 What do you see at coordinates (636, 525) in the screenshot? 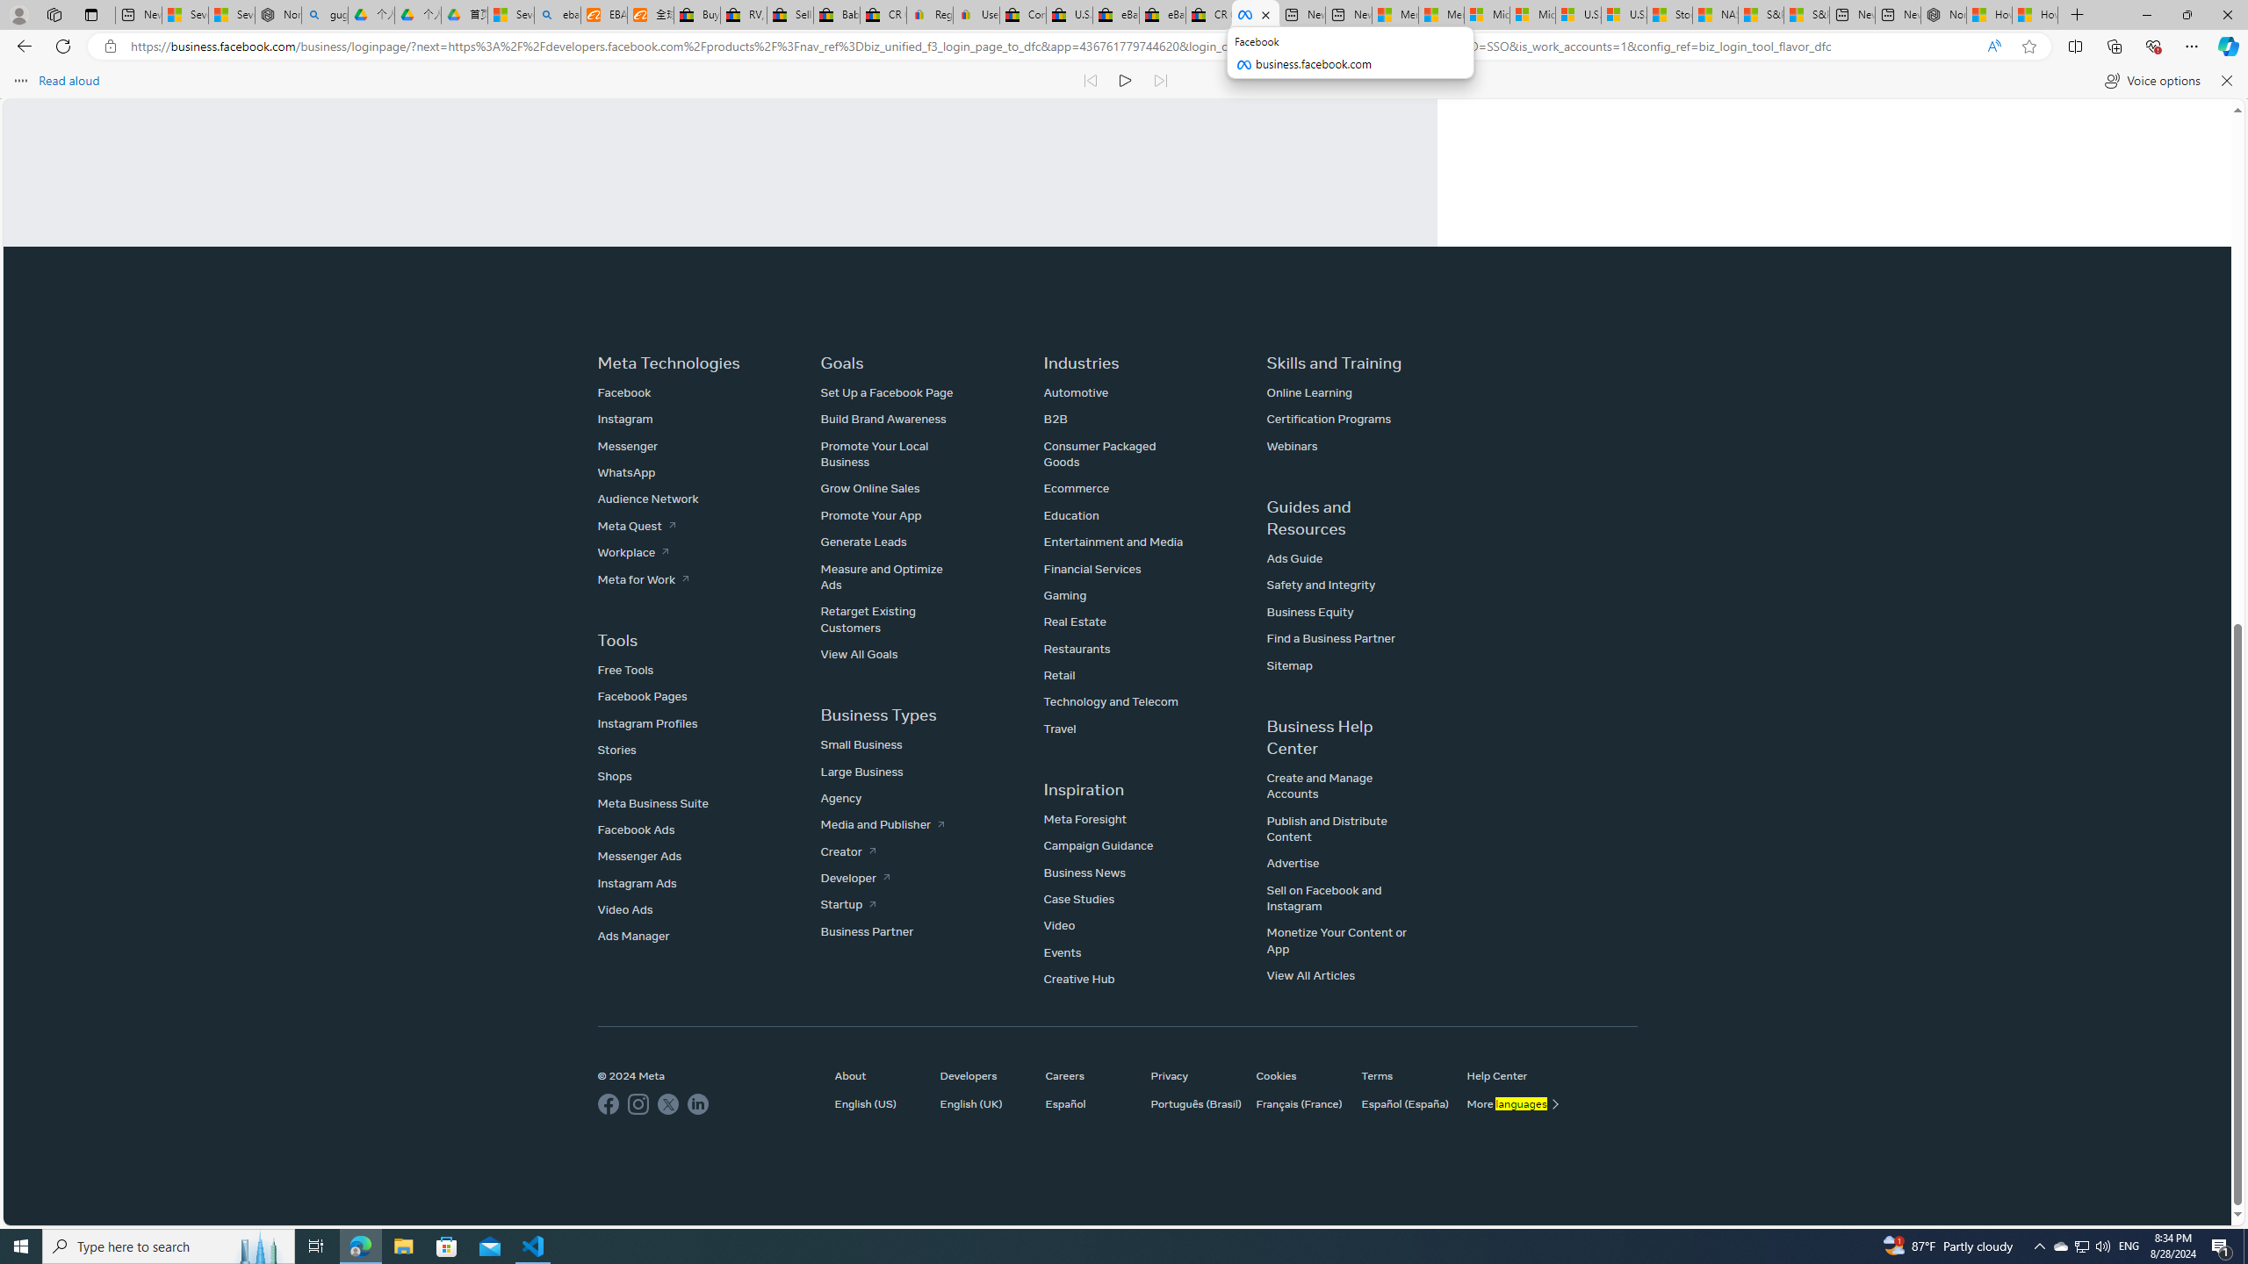
I see `Meta Quest` at bounding box center [636, 525].